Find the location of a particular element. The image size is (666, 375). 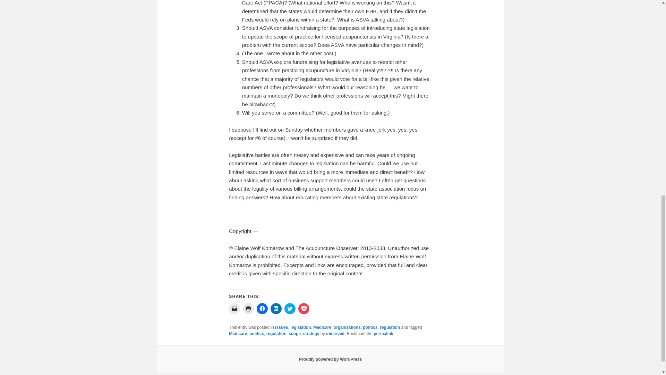

organizations is located at coordinates (347, 327).